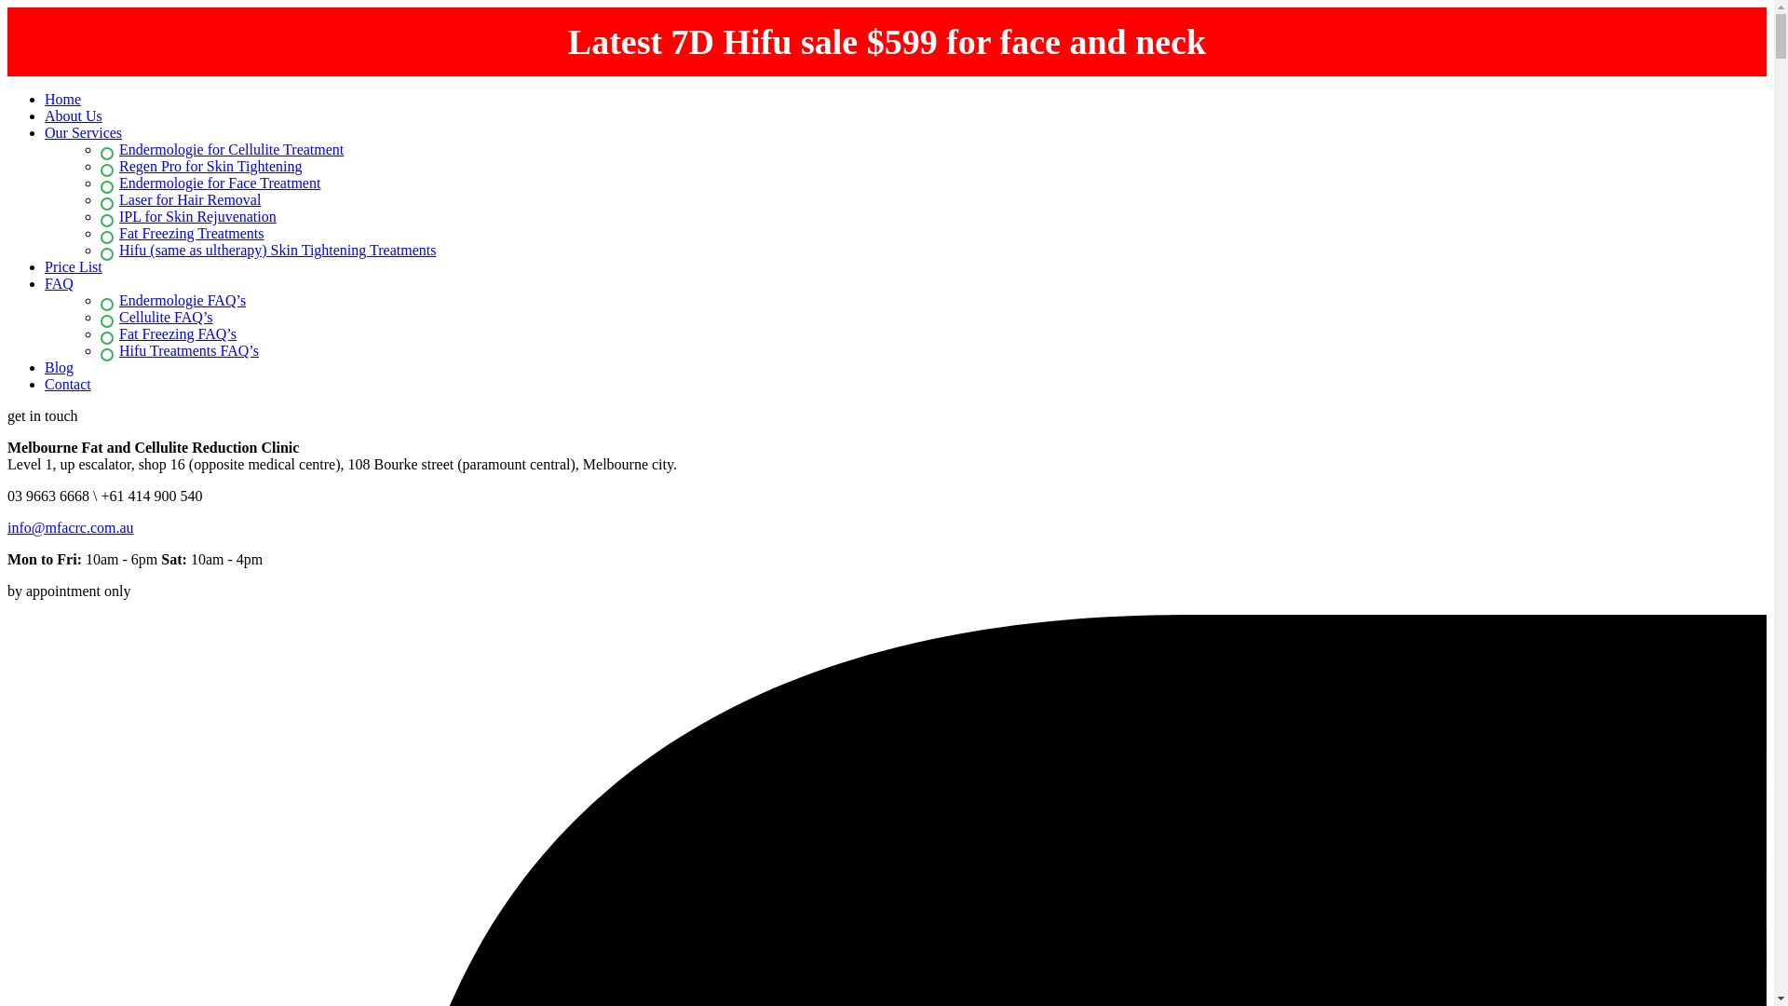 The width and height of the screenshot is (1788, 1006). I want to click on Endermologie for Face Treatment, so click(210, 183).